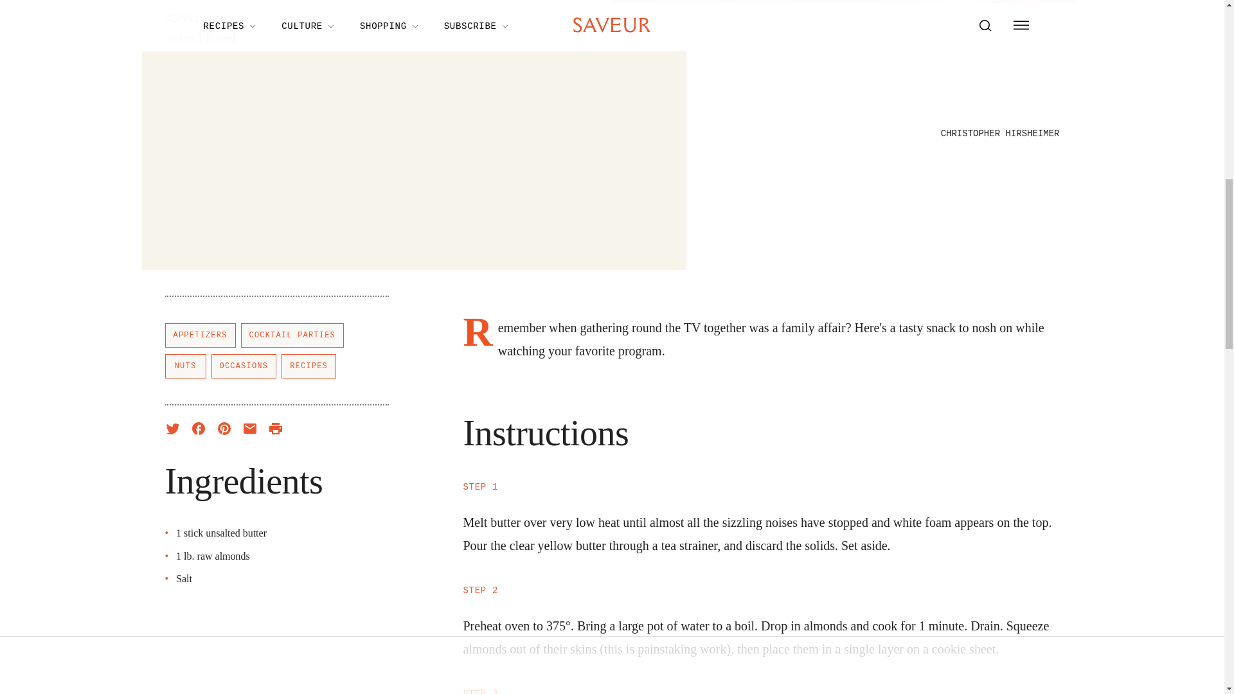 This screenshot has height=694, width=1234. What do you see at coordinates (172, 428) in the screenshot?
I see `Share on Twitter` at bounding box center [172, 428].